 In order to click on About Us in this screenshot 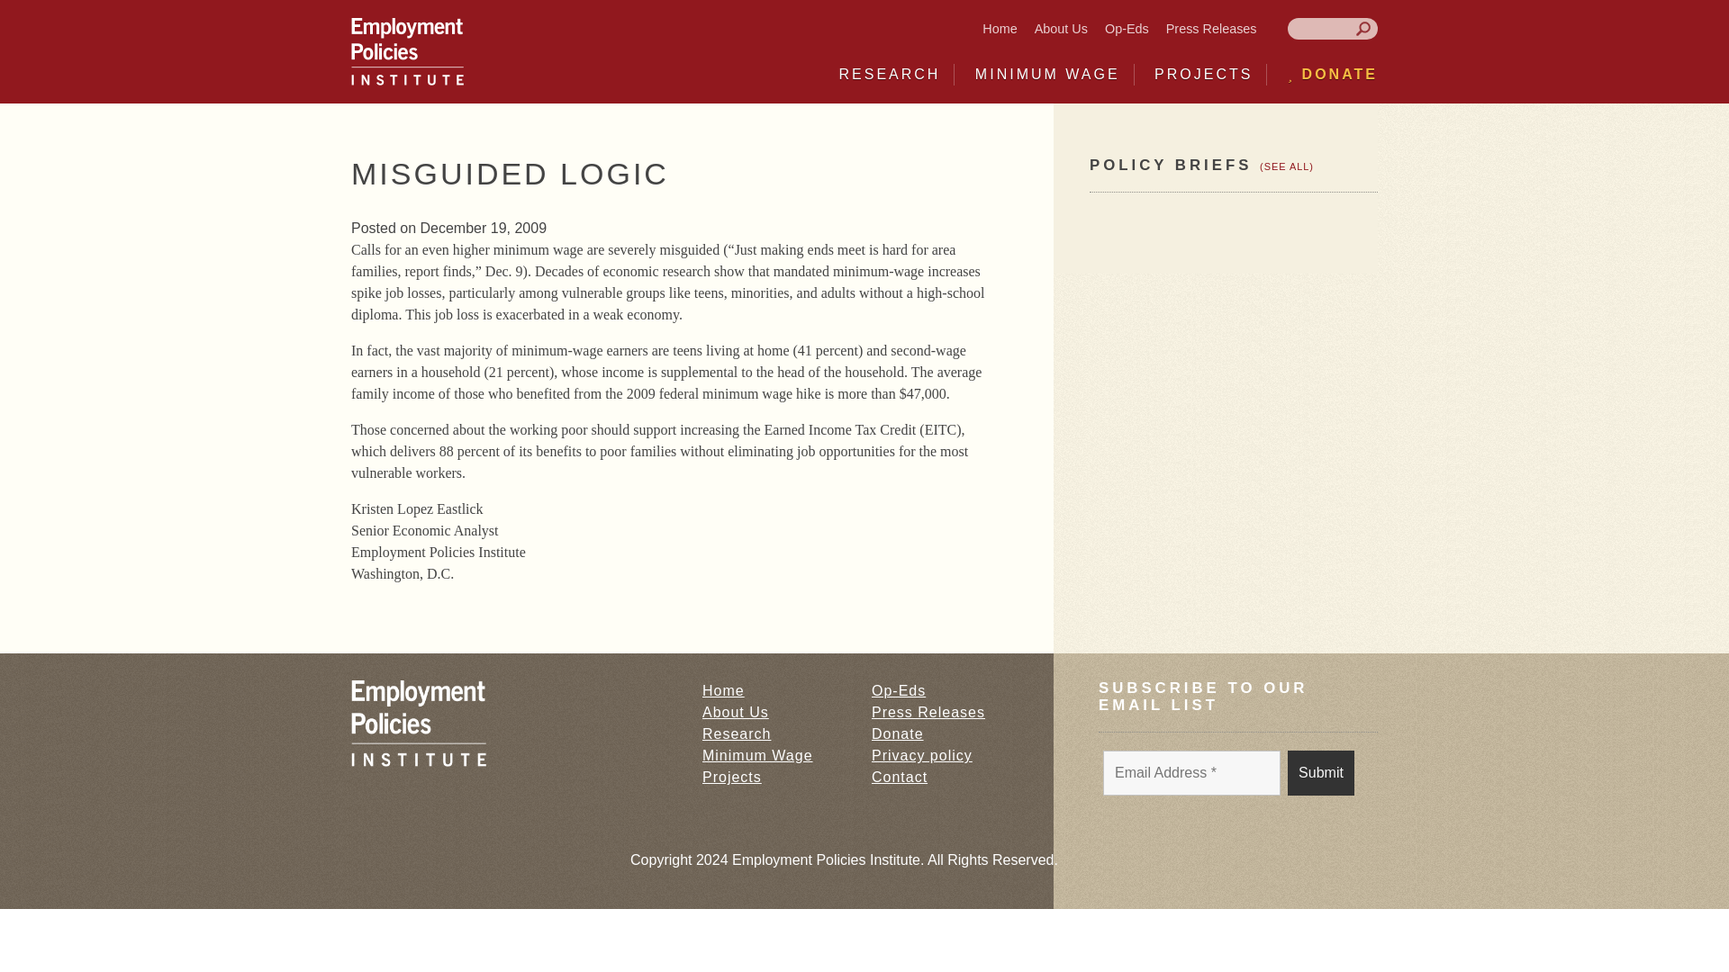, I will do `click(1061, 28)`.